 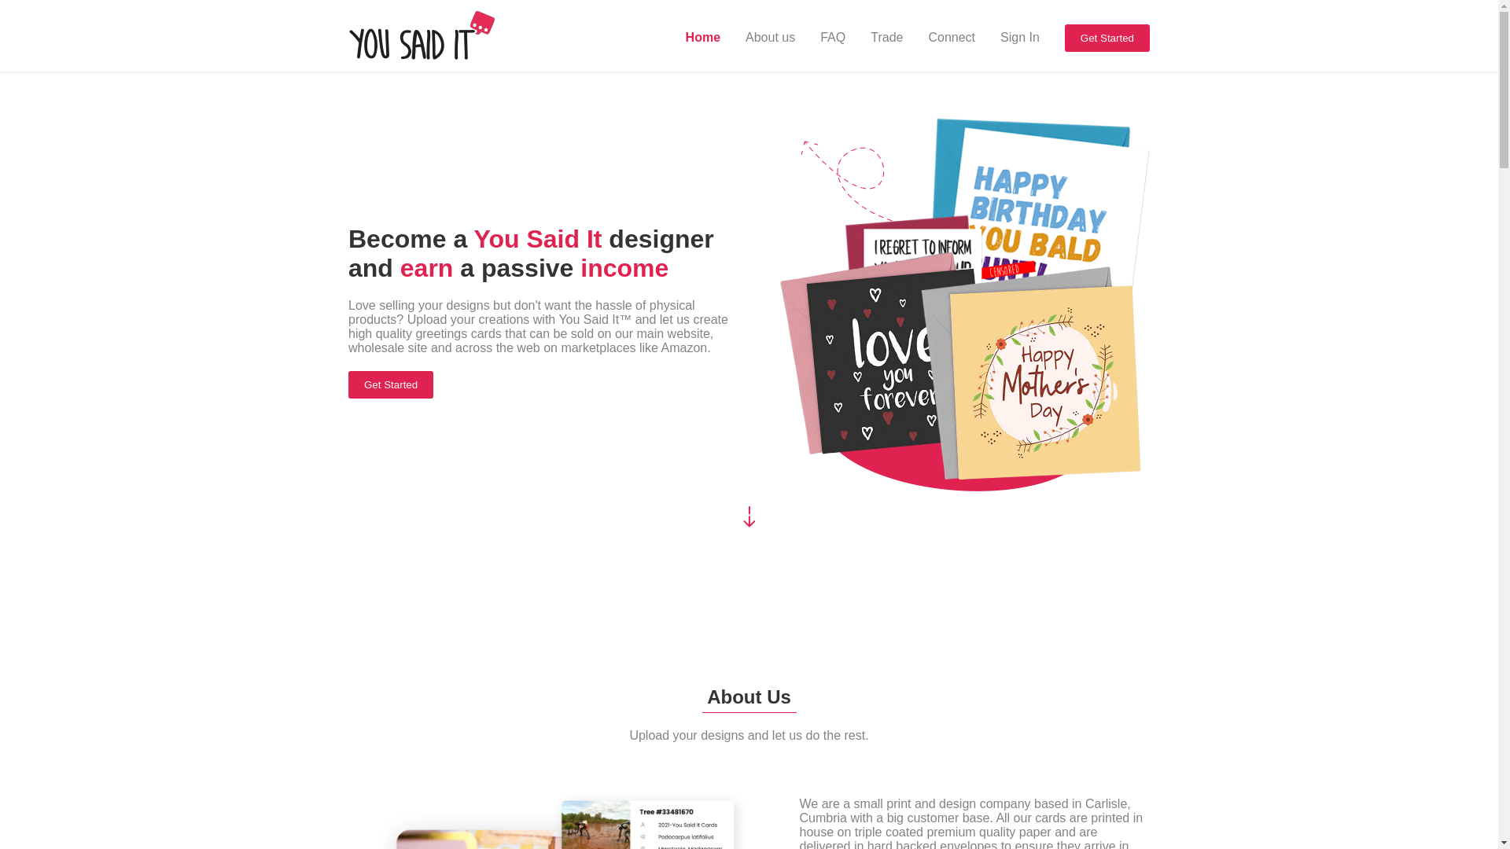 I want to click on Trade, so click(x=887, y=37).